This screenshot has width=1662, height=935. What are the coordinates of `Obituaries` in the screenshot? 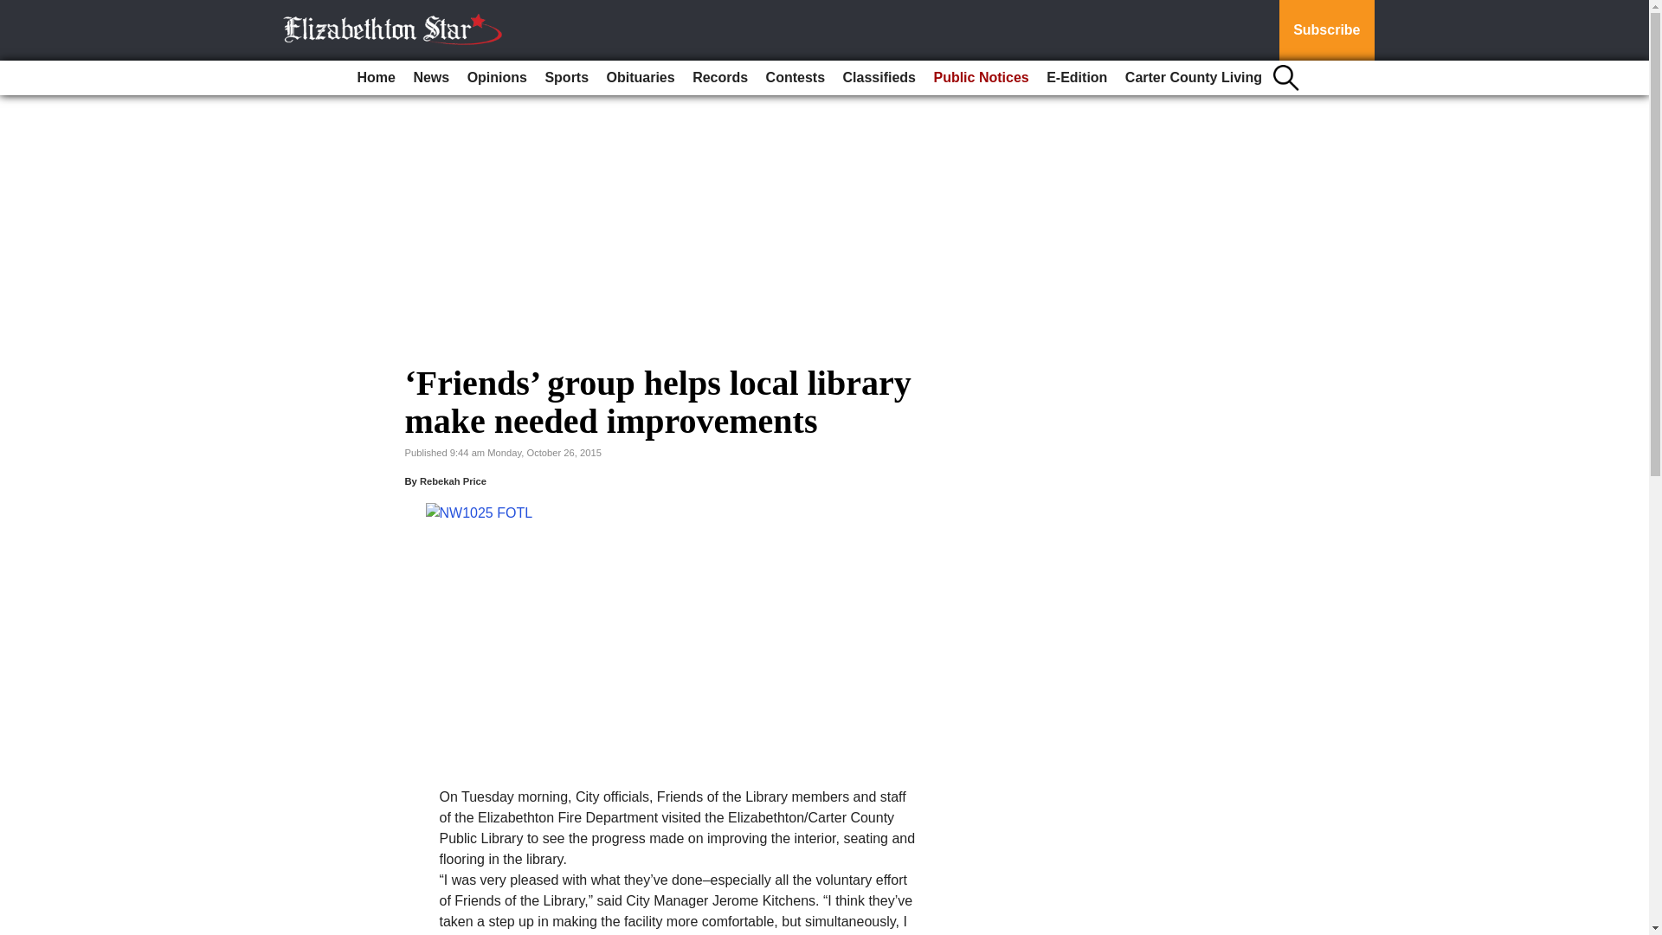 It's located at (641, 78).